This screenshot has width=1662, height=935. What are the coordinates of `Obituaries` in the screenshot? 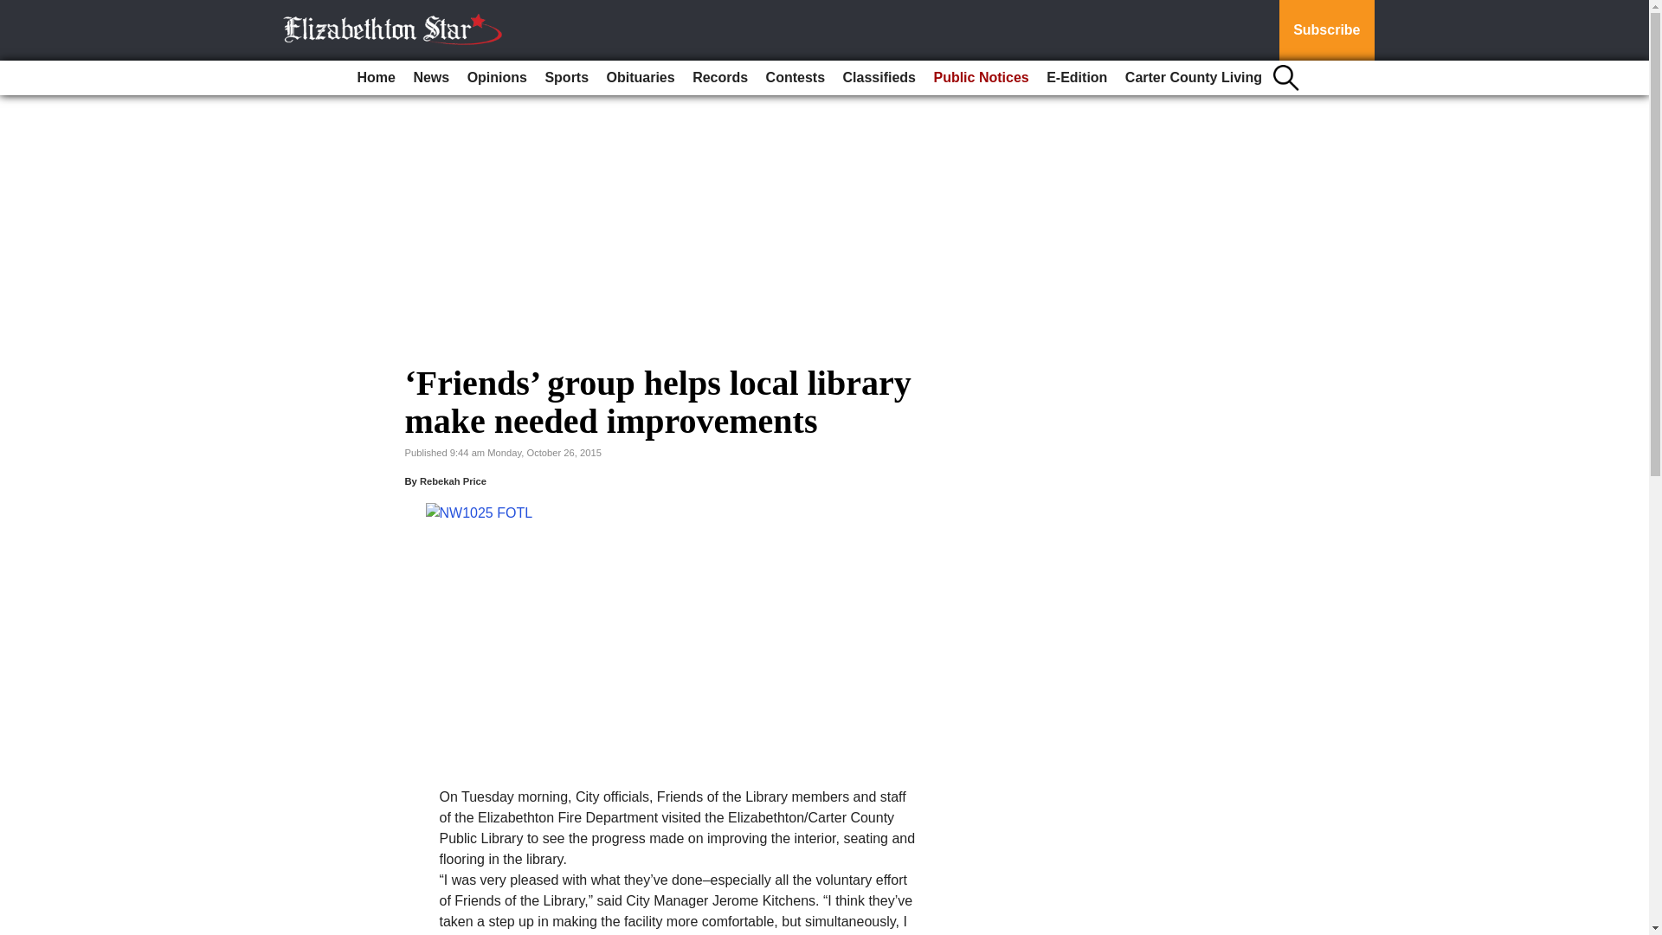 It's located at (641, 78).